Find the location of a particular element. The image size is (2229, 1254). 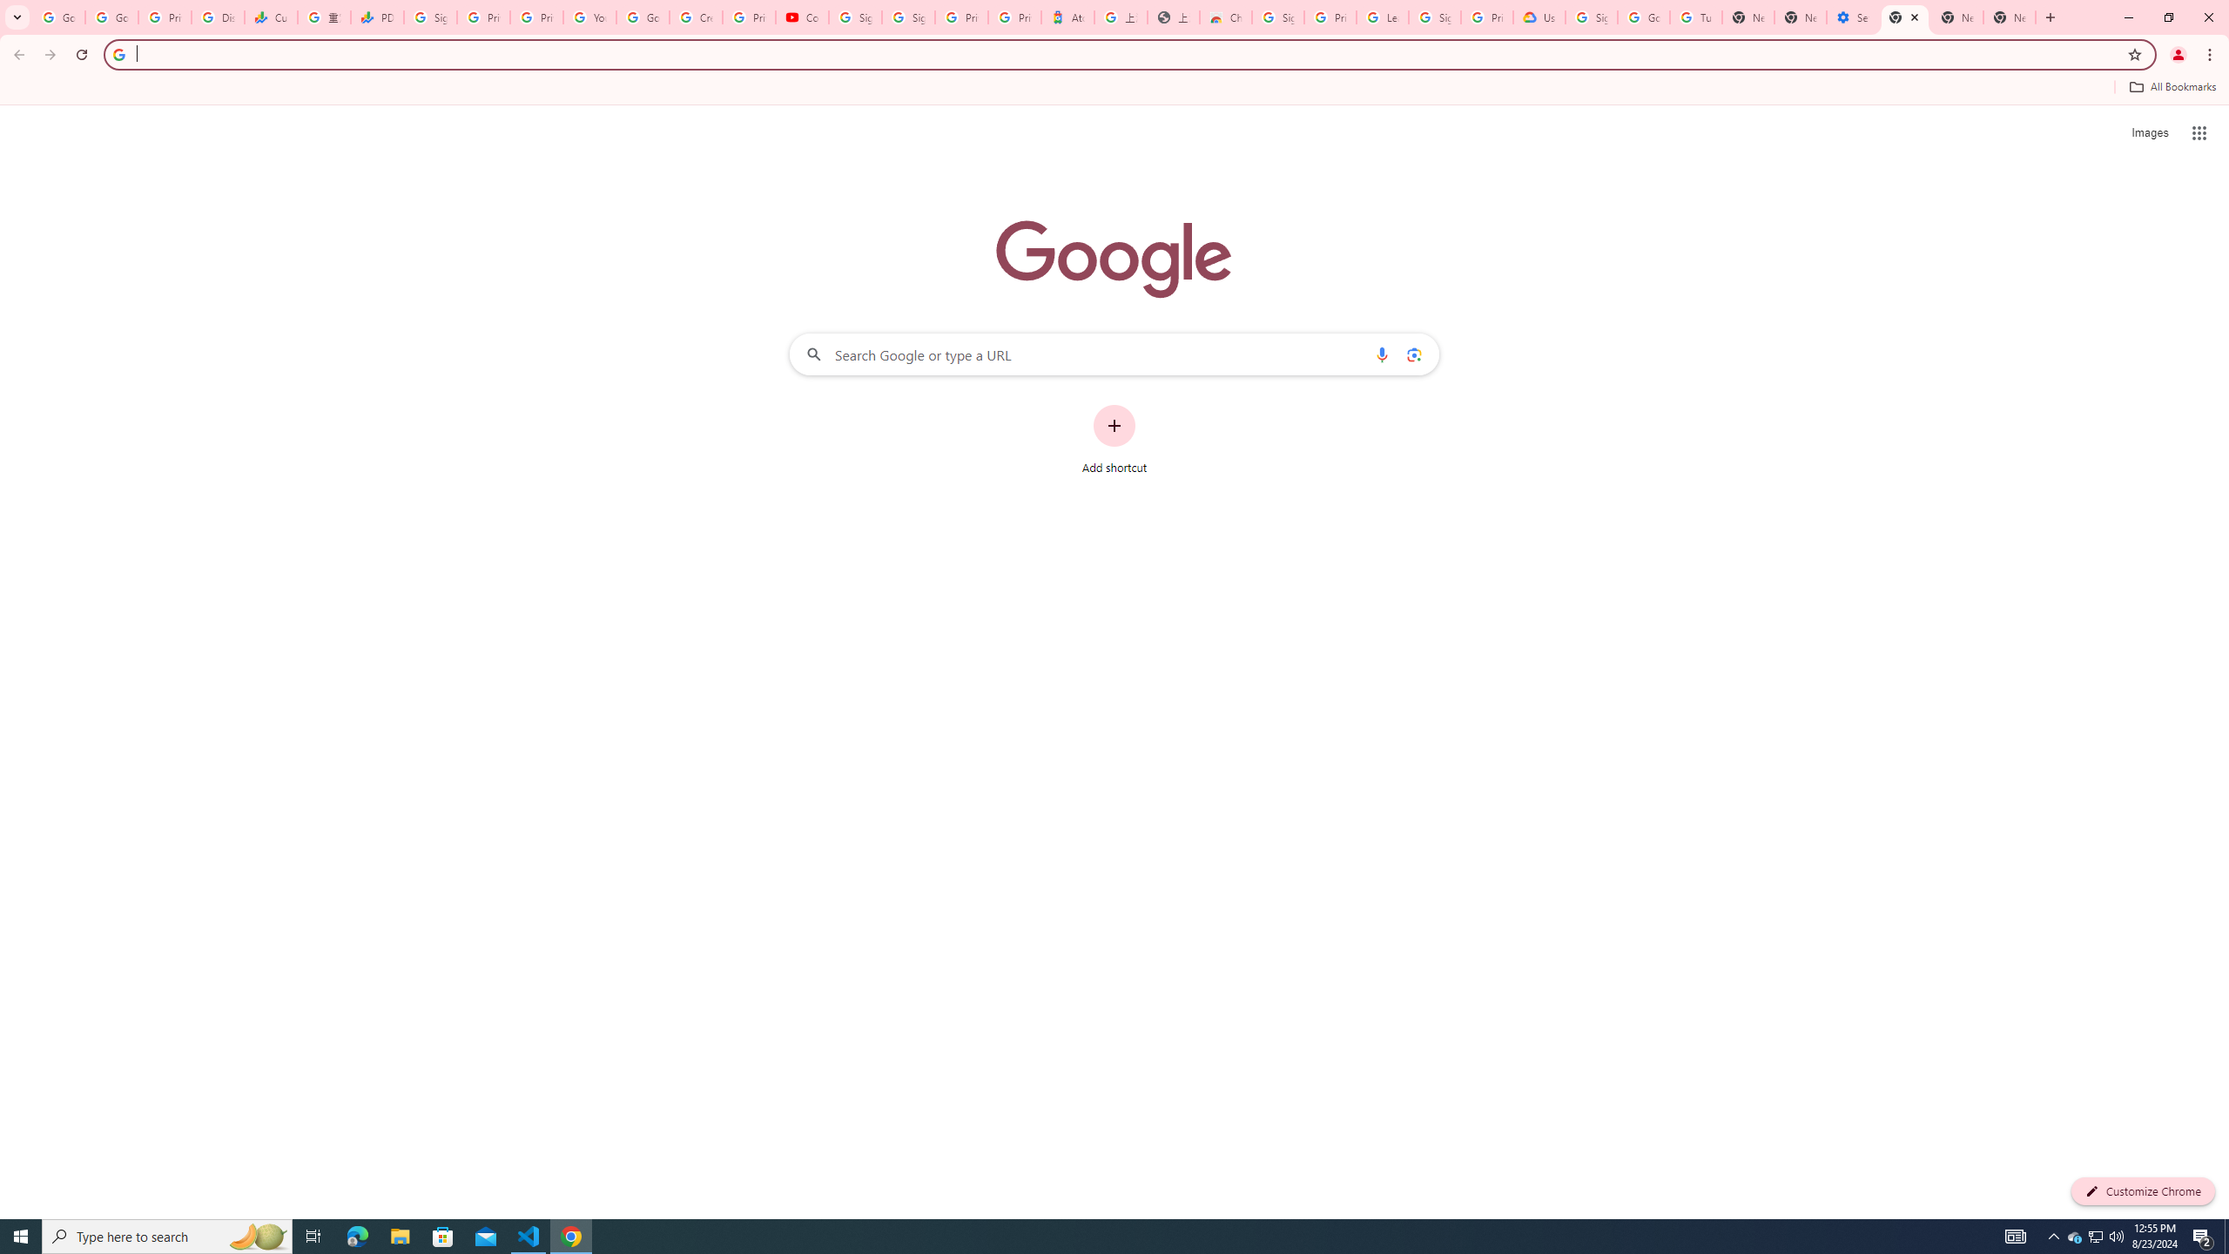

New Tab is located at coordinates (2010, 17).